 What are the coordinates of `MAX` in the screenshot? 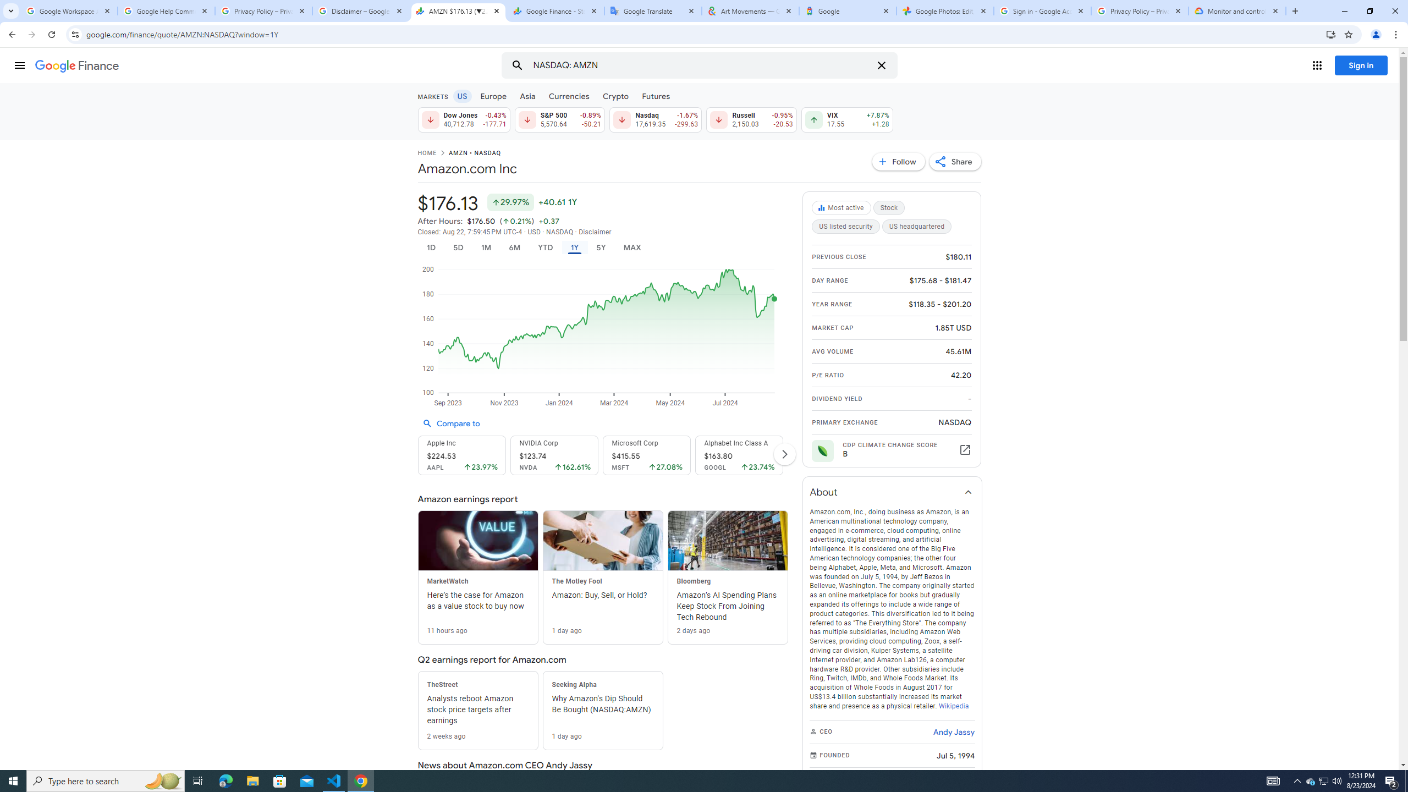 It's located at (632, 248).